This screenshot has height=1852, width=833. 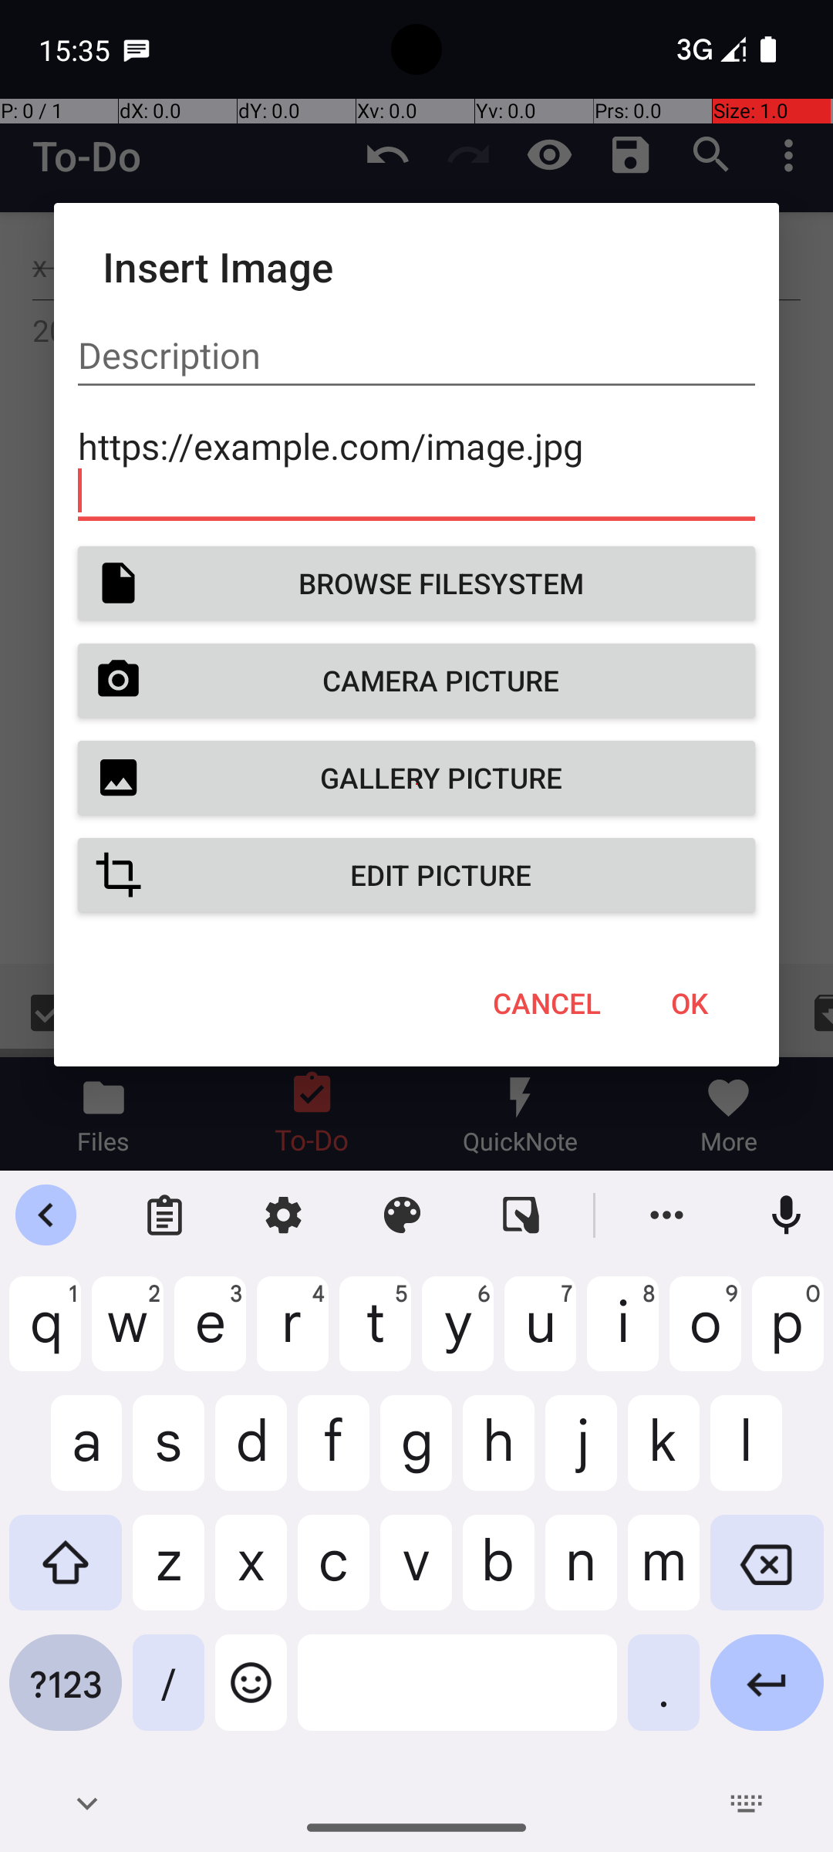 What do you see at coordinates (416, 875) in the screenshot?
I see `EDIT PICTURE` at bounding box center [416, 875].